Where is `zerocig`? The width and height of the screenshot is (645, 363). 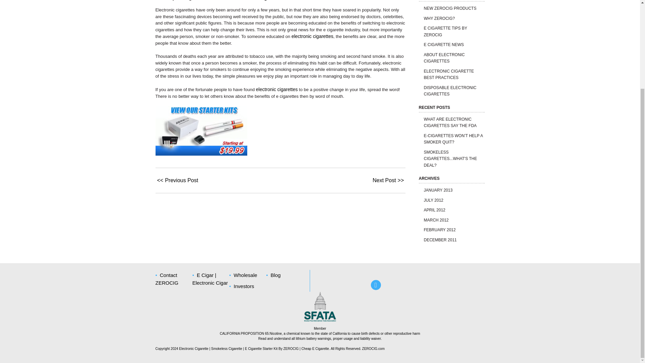
zerocig is located at coordinates (312, 36).